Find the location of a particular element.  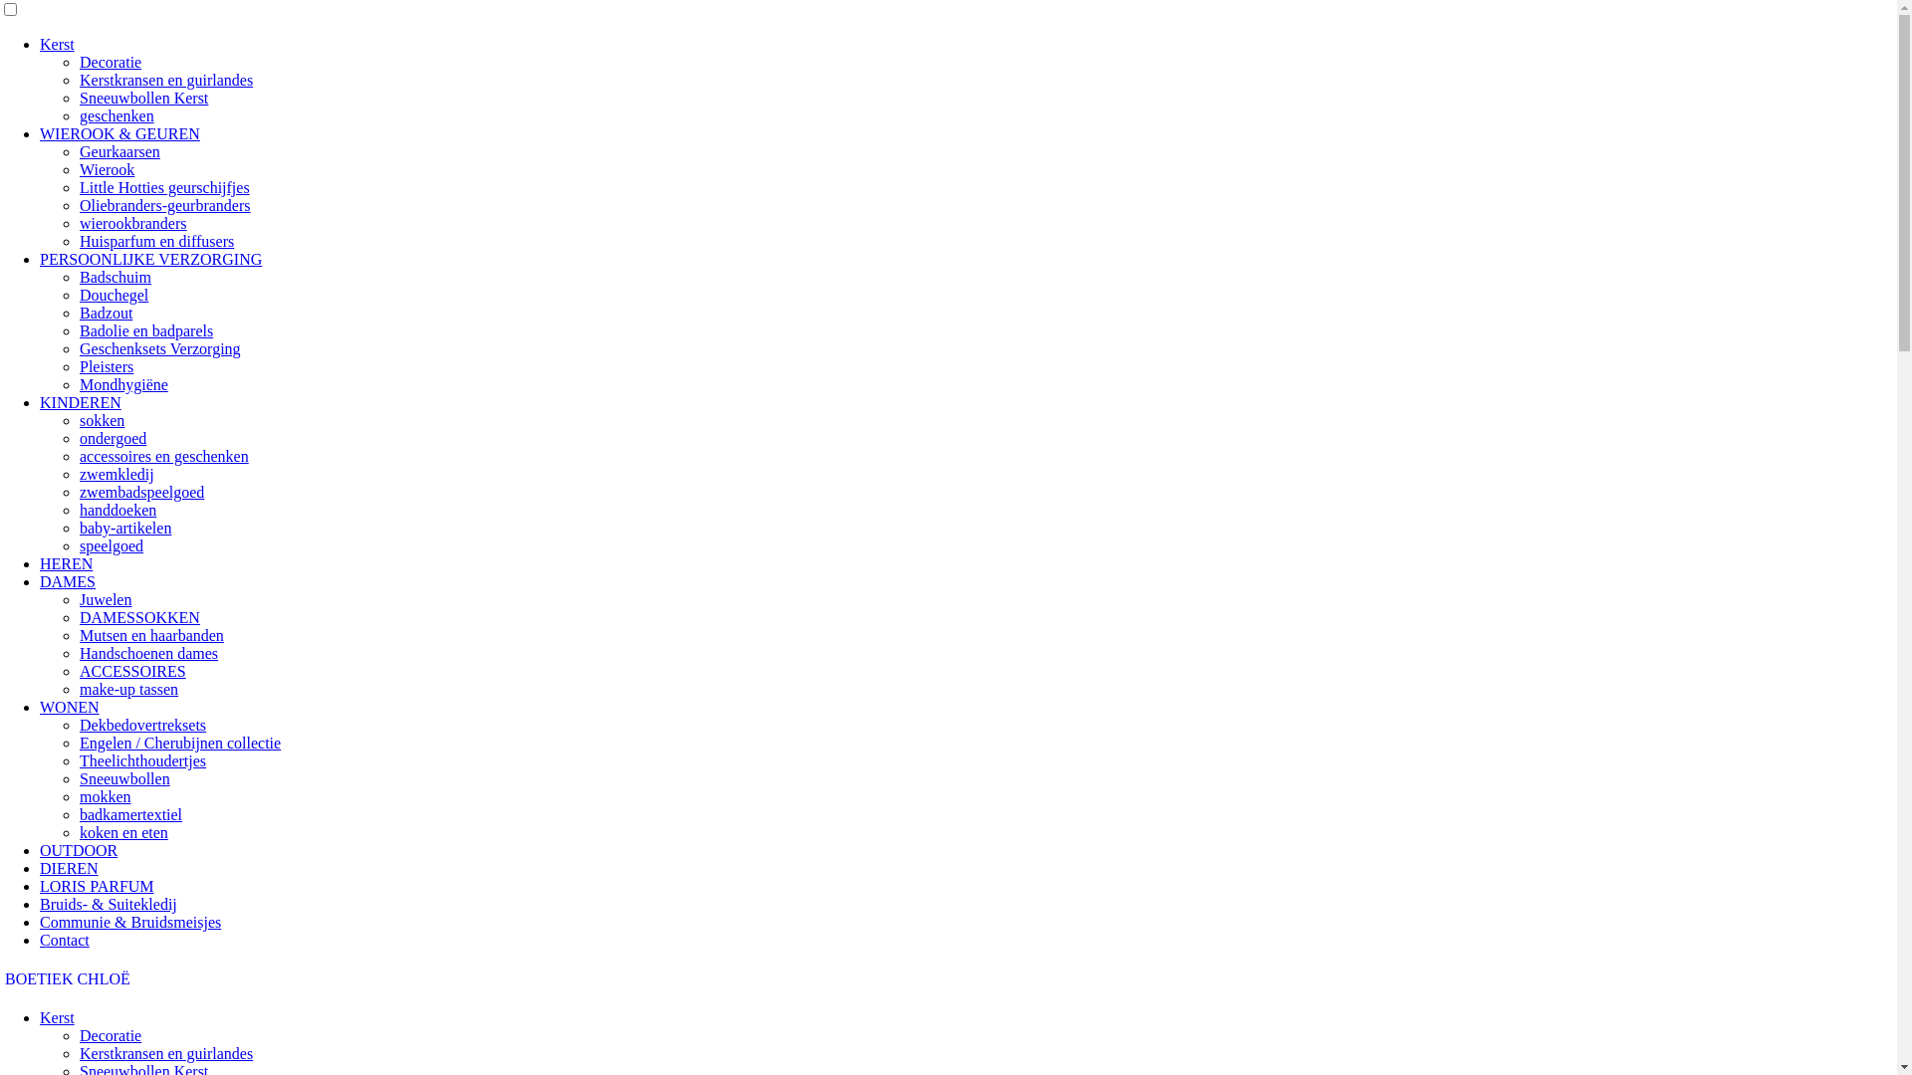

zwemkledij is located at coordinates (118, 474).